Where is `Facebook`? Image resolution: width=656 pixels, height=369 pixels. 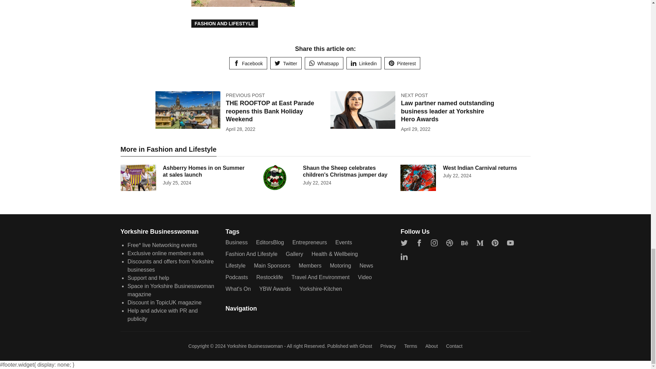 Facebook is located at coordinates (248, 63).